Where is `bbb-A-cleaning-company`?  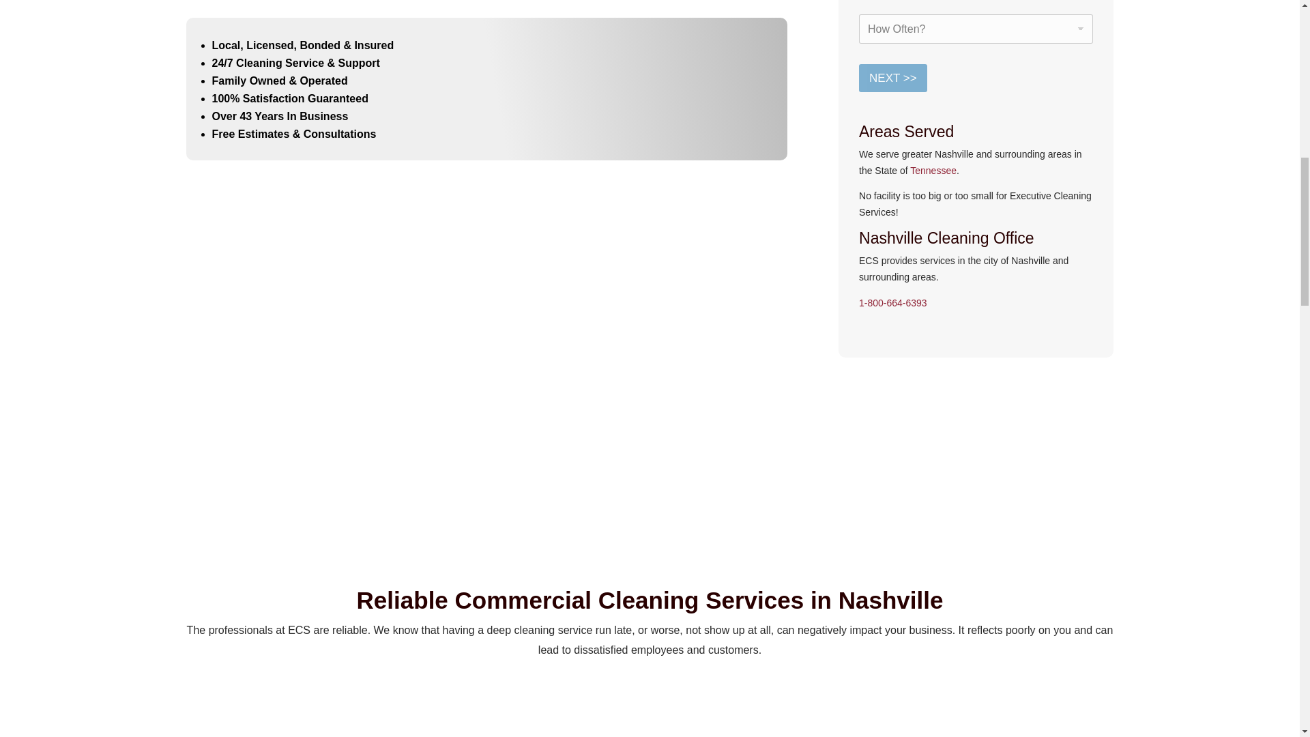
bbb-A-cleaning-company is located at coordinates (282, 489).